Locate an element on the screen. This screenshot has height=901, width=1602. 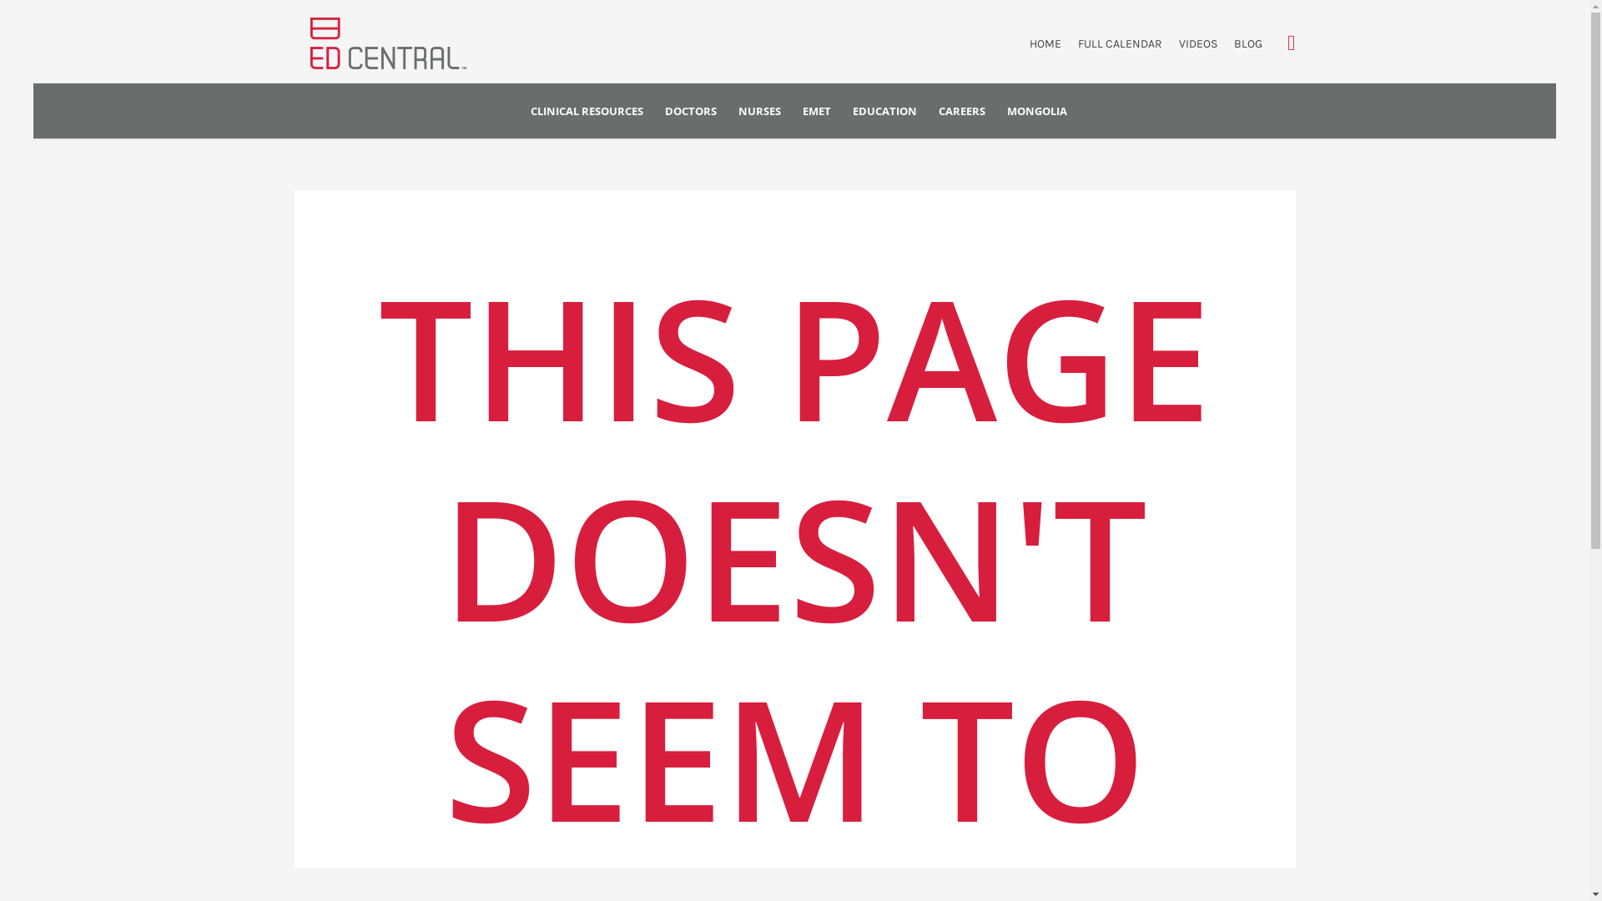
Skip to content is located at coordinates (33, 3).